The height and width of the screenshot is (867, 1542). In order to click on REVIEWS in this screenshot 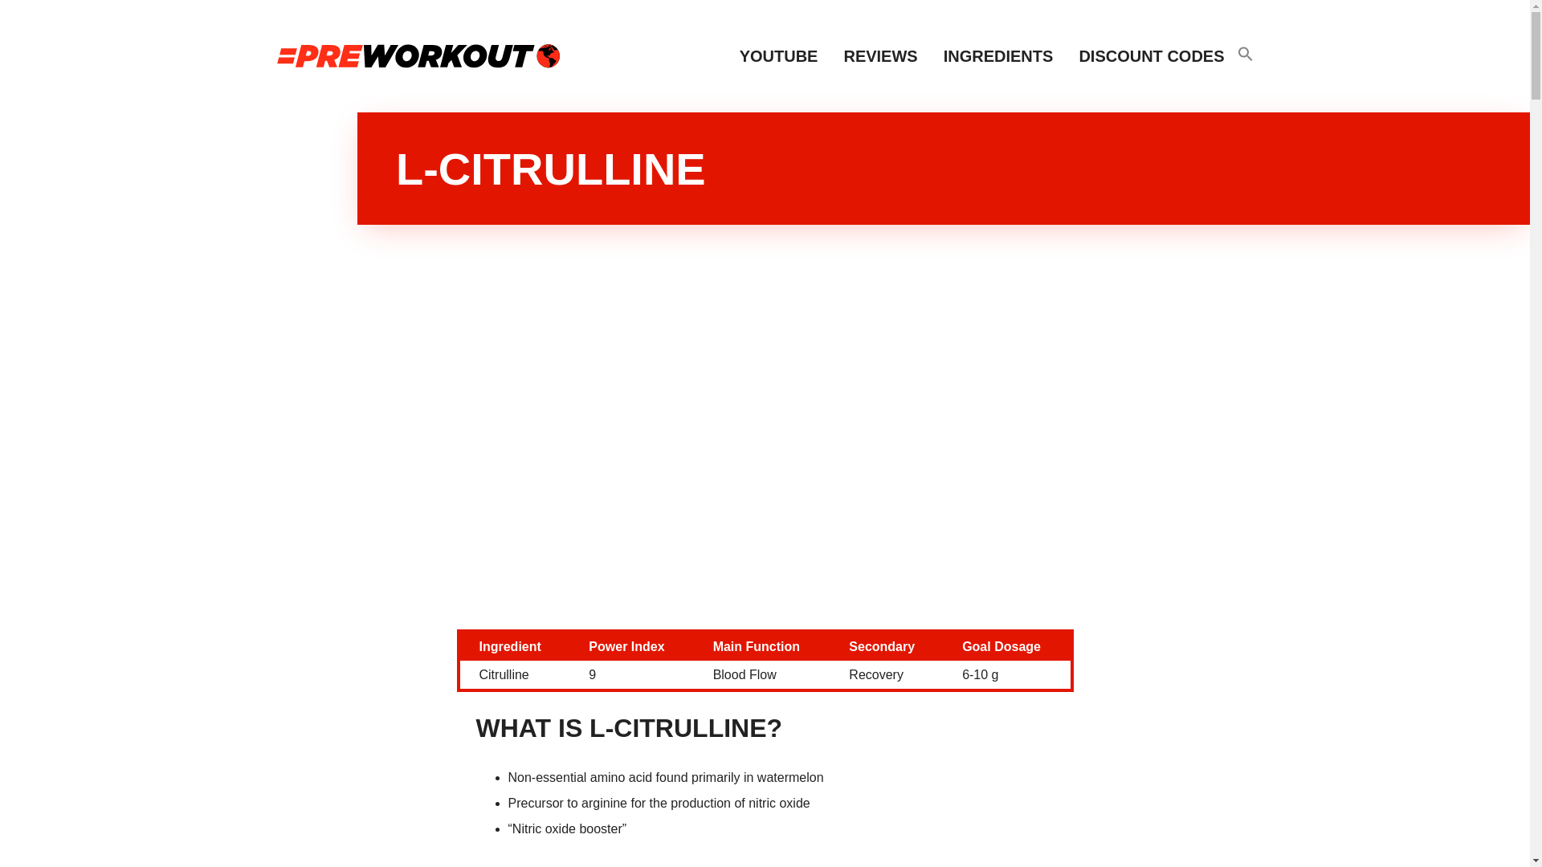, I will do `click(880, 55)`.